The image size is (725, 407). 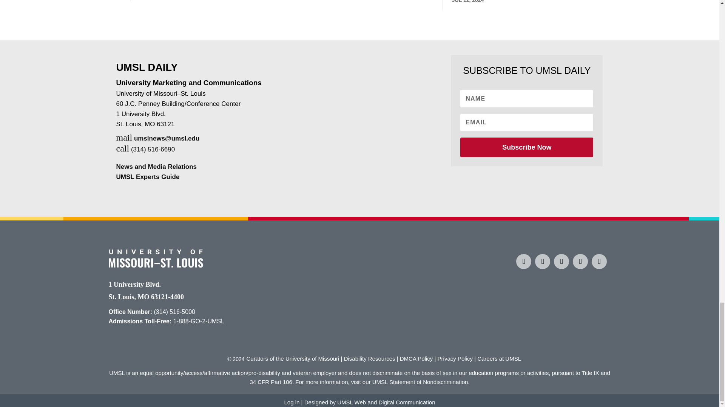 I want to click on Disablity resources, so click(x=369, y=358).